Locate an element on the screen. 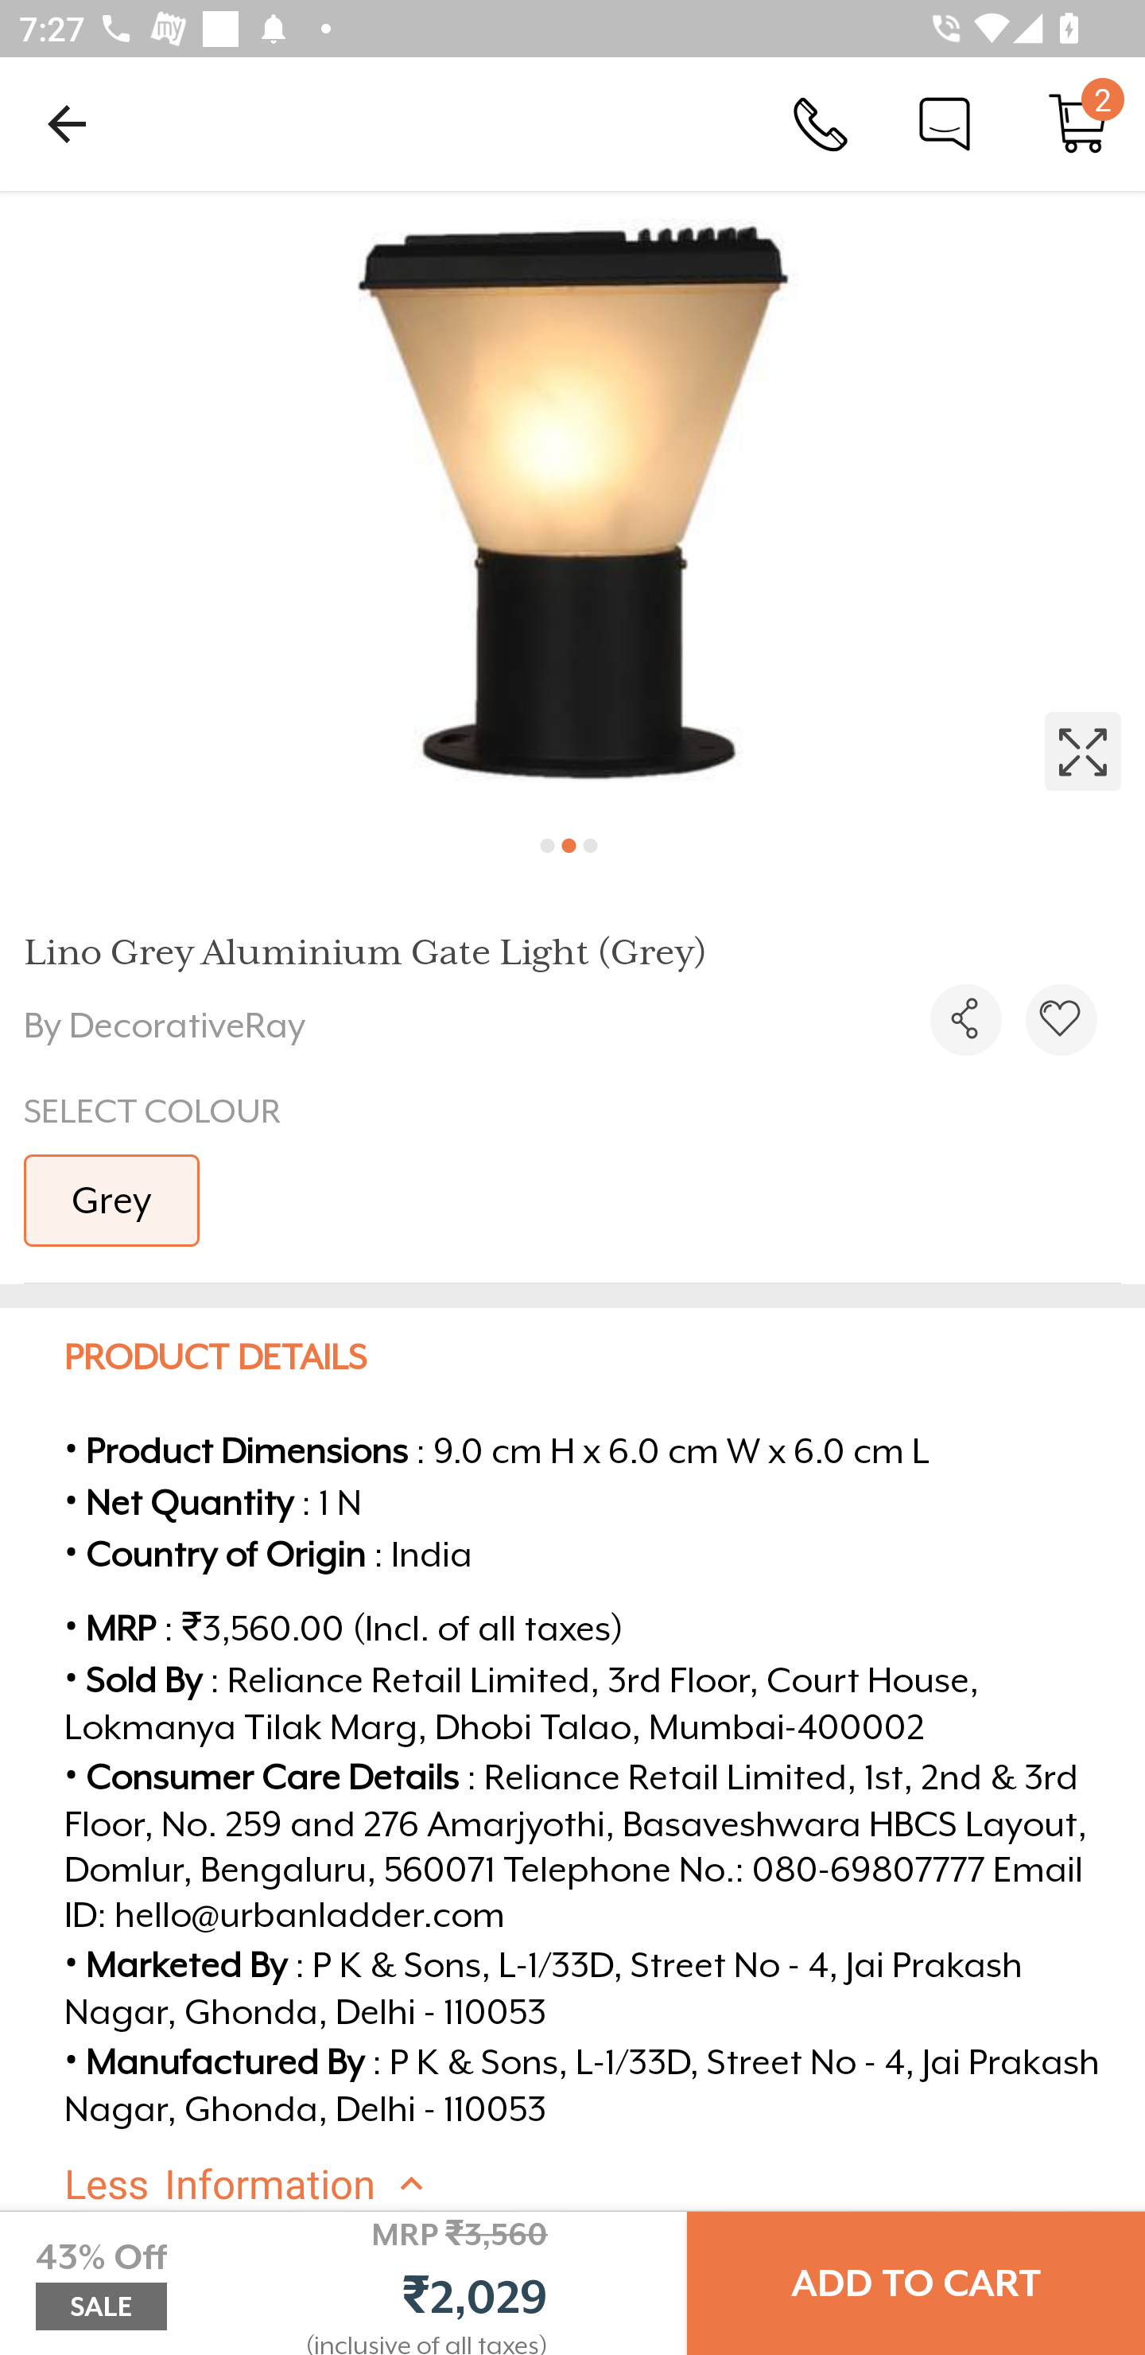 This screenshot has width=1145, height=2355. ADD TO CART is located at coordinates (916, 2283).